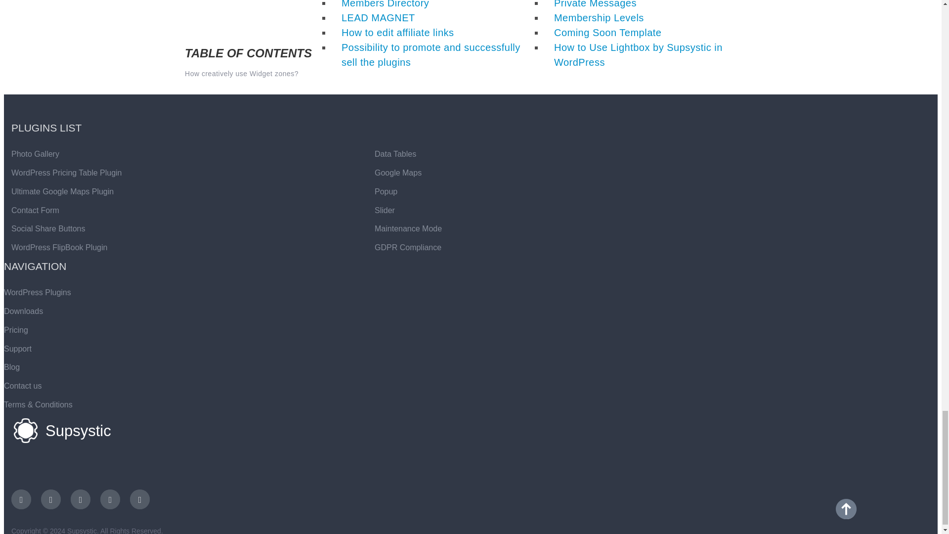 Image resolution: width=949 pixels, height=534 pixels. What do you see at coordinates (17, 348) in the screenshot?
I see `Support` at bounding box center [17, 348].